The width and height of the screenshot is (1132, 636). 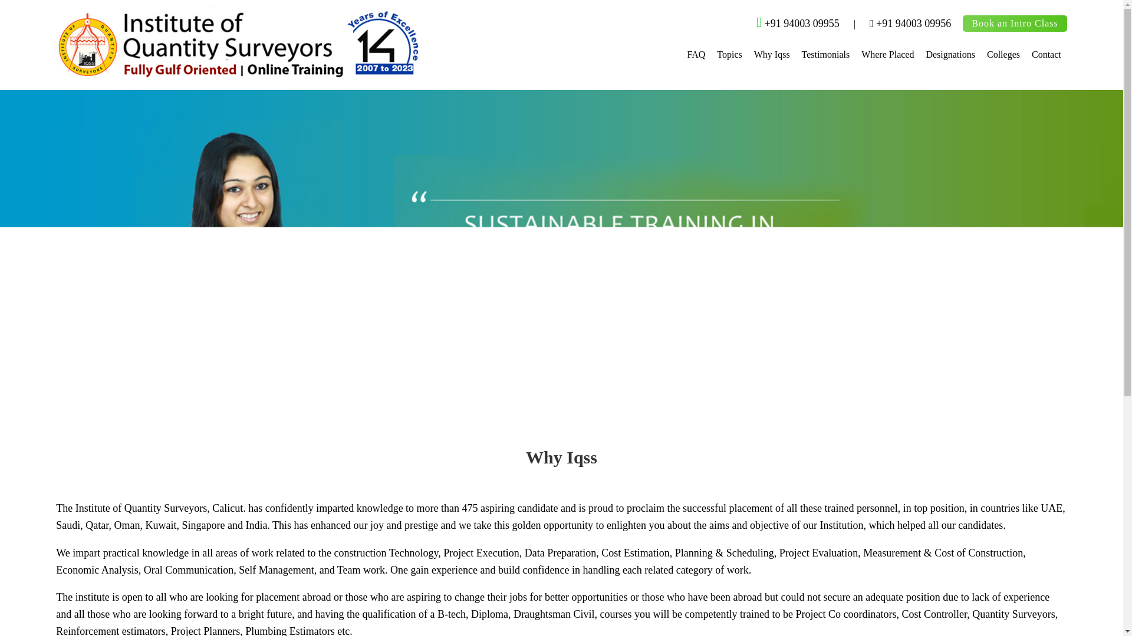 What do you see at coordinates (825, 55) in the screenshot?
I see `Testimonials` at bounding box center [825, 55].